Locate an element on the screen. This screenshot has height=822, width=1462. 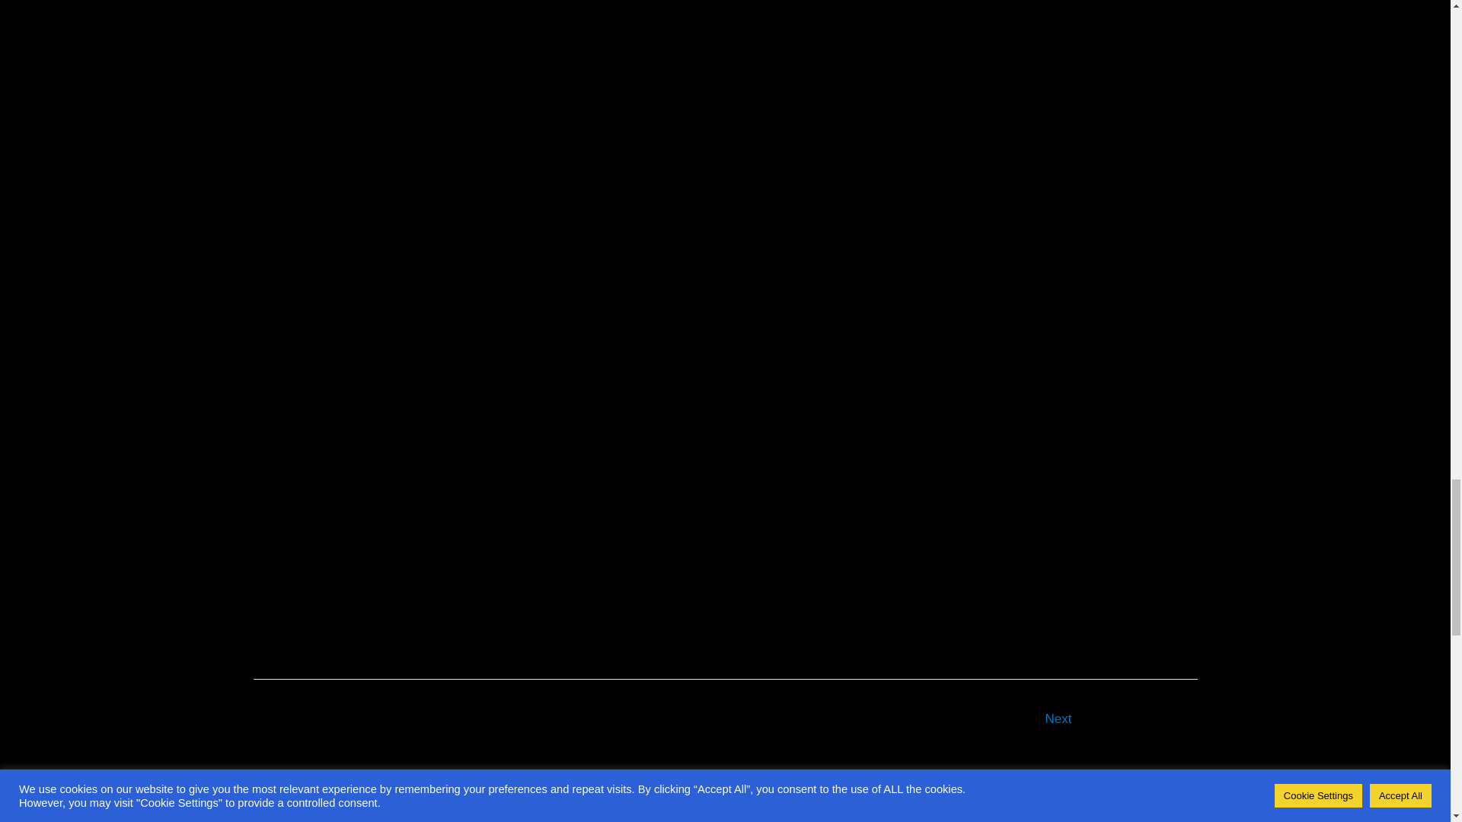
CORPORATE WORK: 082 448 9662 is located at coordinates (727, 527).